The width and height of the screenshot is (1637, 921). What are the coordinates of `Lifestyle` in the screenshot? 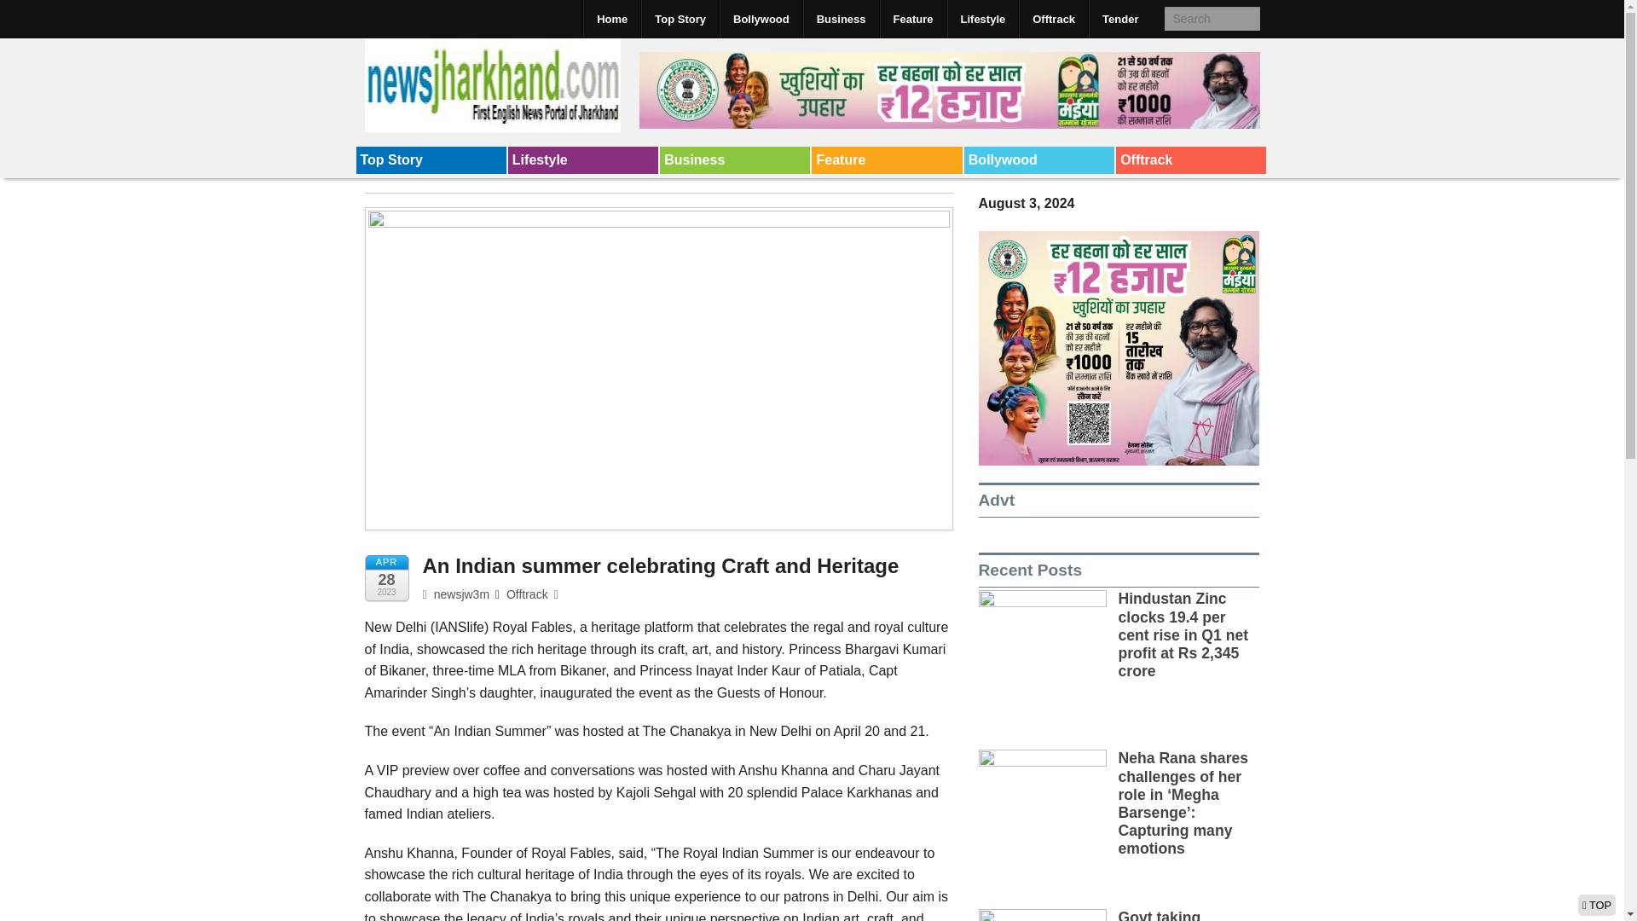 It's located at (582, 160).